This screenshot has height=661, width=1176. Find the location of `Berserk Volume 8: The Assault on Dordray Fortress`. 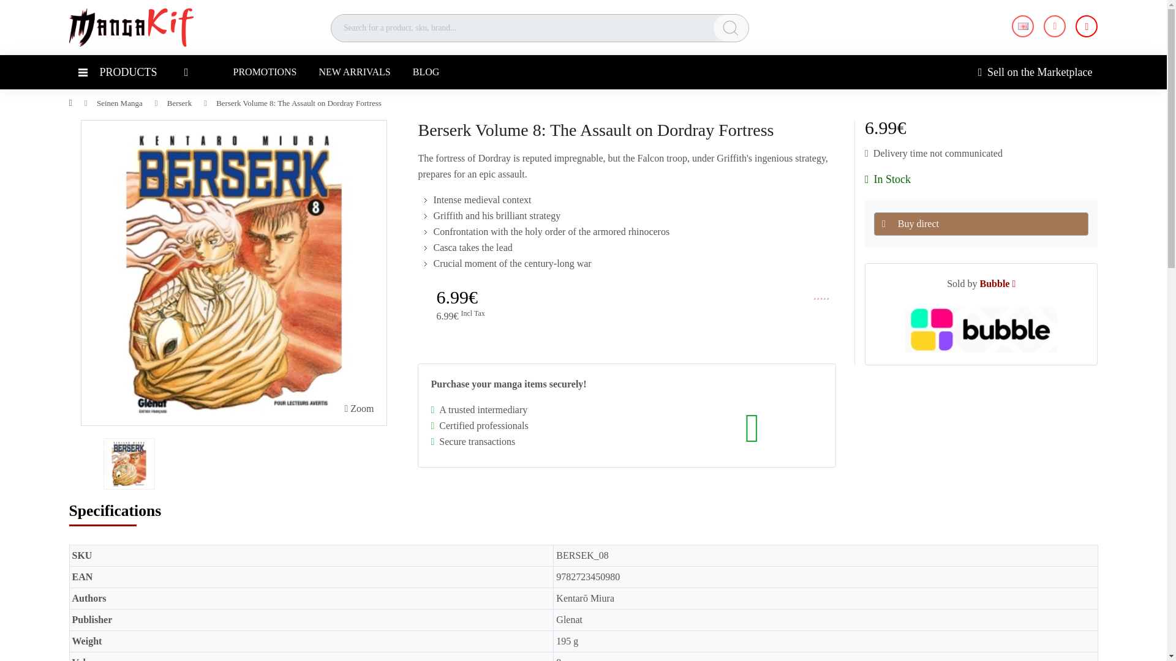

Berserk Volume 8: The Assault on Dordray Fortress is located at coordinates (129, 464).